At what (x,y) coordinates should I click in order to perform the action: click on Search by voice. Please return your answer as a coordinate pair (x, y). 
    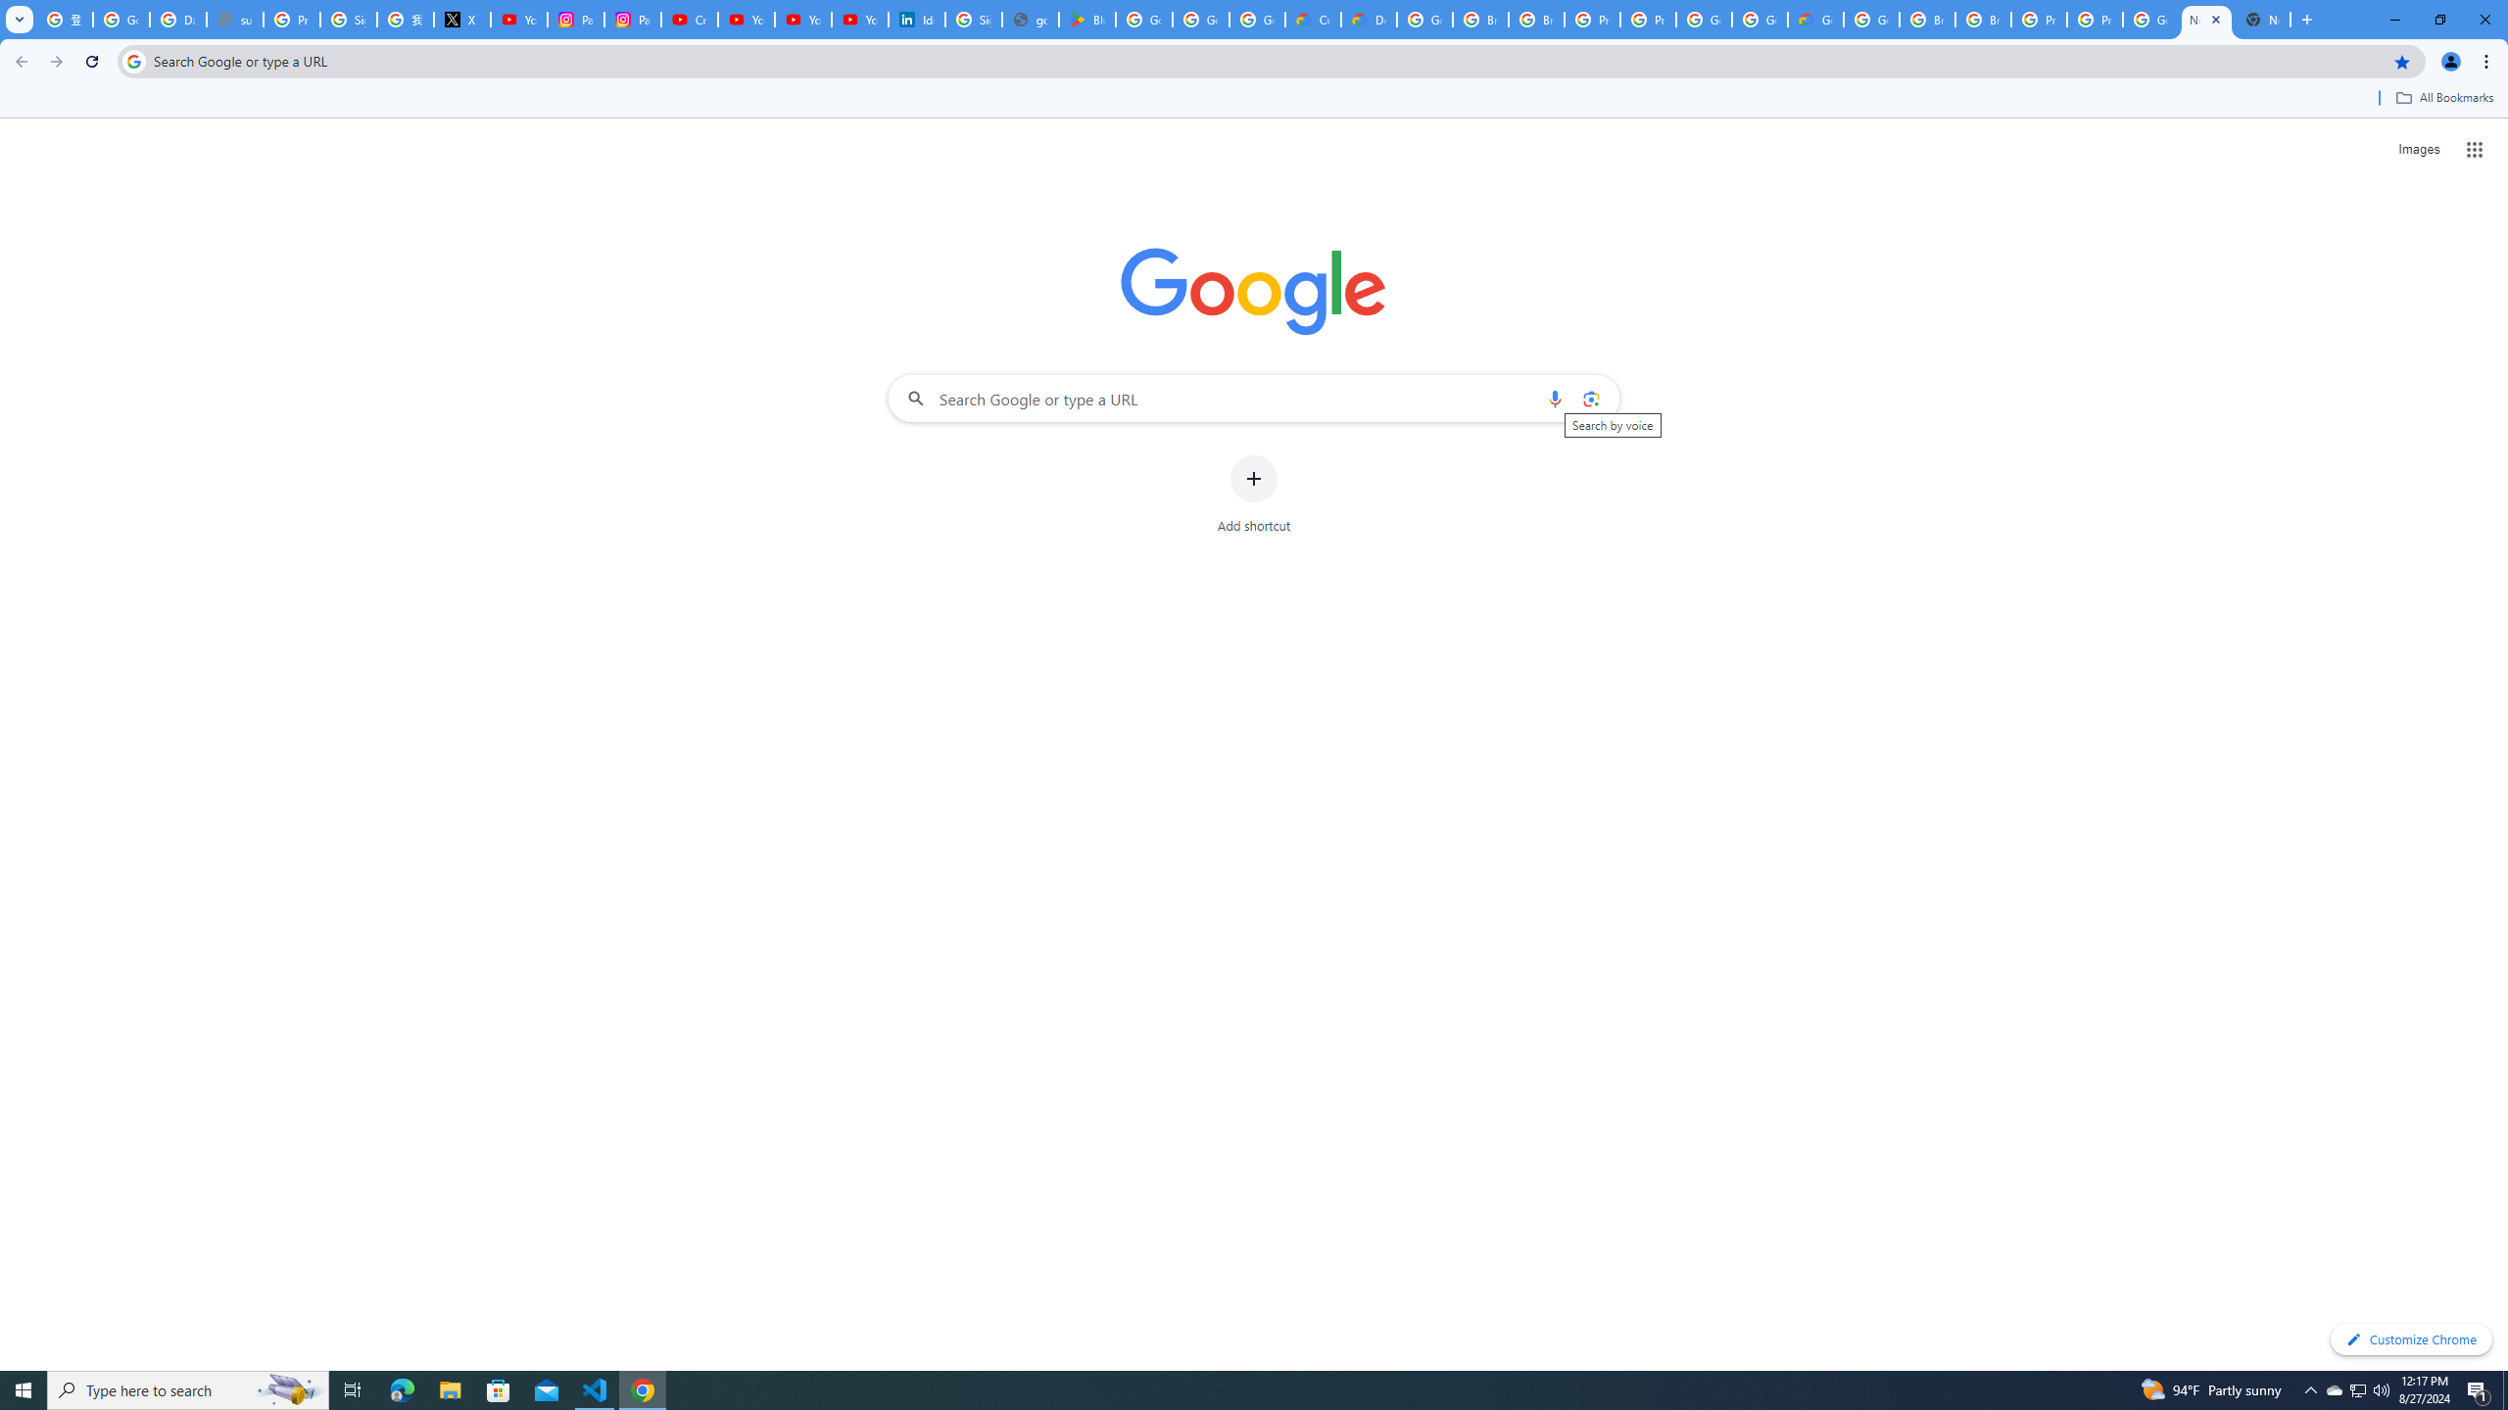
    Looking at the image, I should click on (1555, 398).